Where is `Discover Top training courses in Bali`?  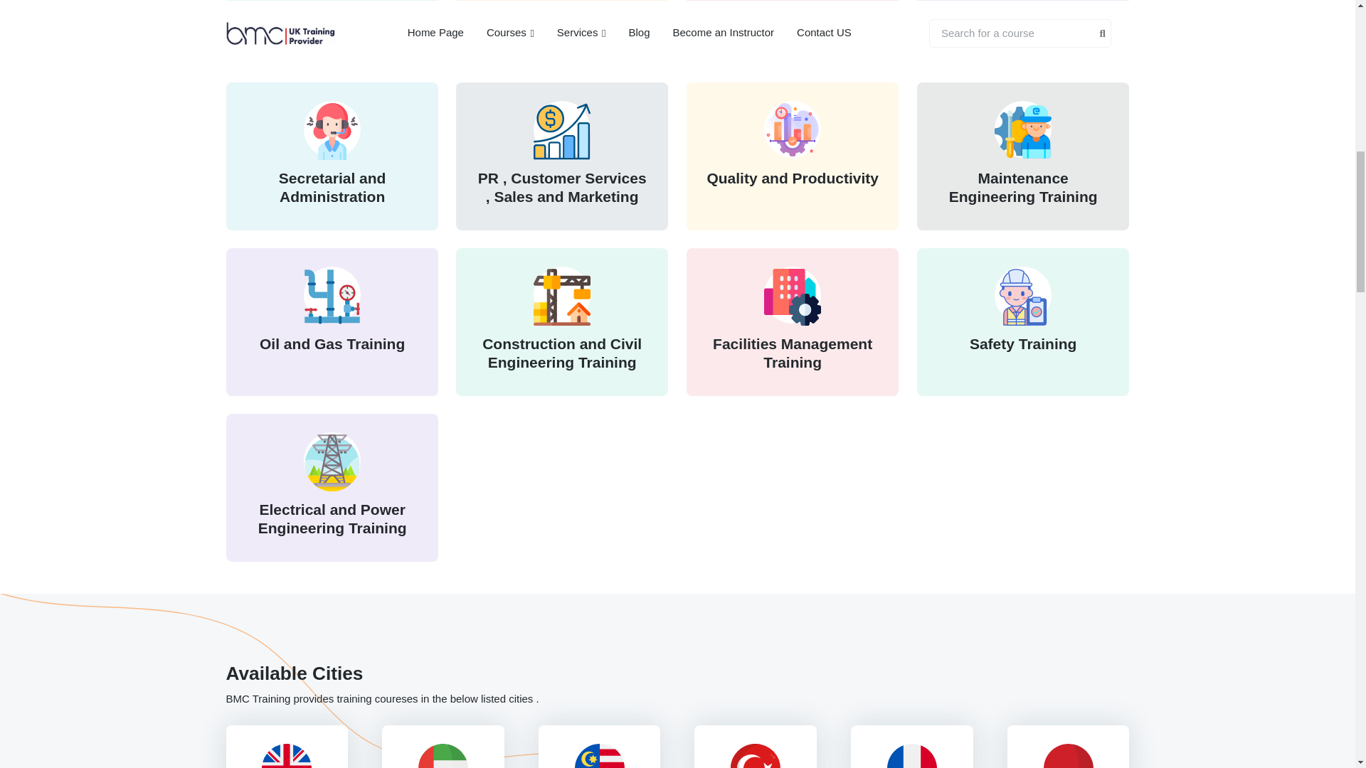
Discover Top training courses in Bali is located at coordinates (1068, 755).